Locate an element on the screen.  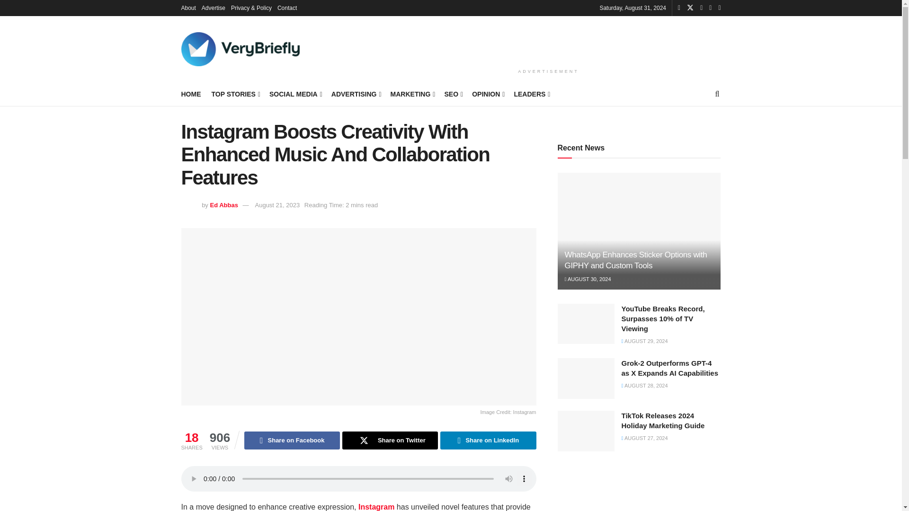
About is located at coordinates (188, 8).